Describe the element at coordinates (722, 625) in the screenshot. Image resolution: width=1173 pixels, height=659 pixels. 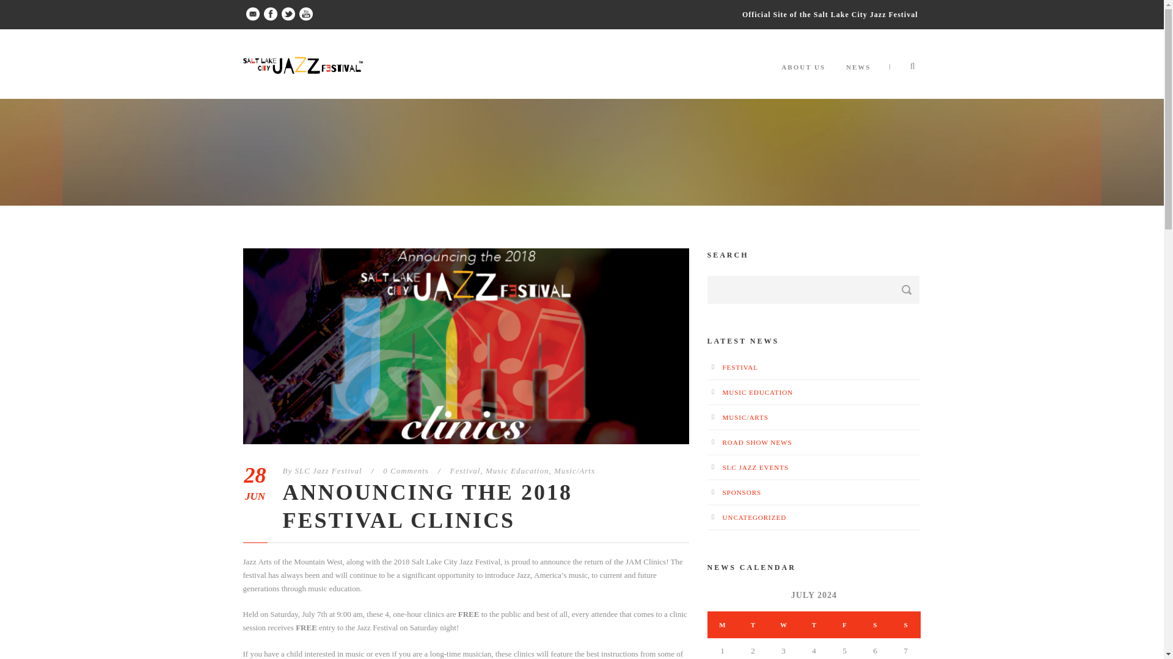
I see `Monday` at that location.